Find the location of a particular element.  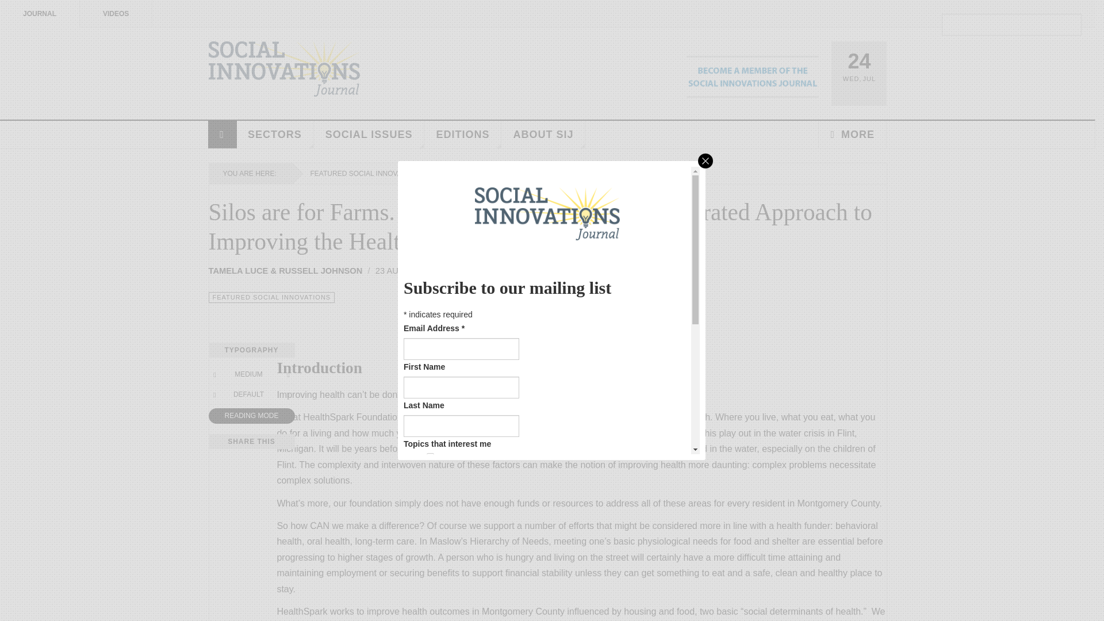

16 is located at coordinates (430, 523).